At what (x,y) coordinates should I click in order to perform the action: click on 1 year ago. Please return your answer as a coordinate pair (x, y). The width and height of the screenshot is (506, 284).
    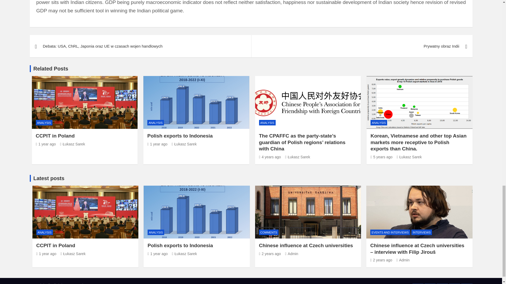
    Looking at the image, I should click on (158, 253).